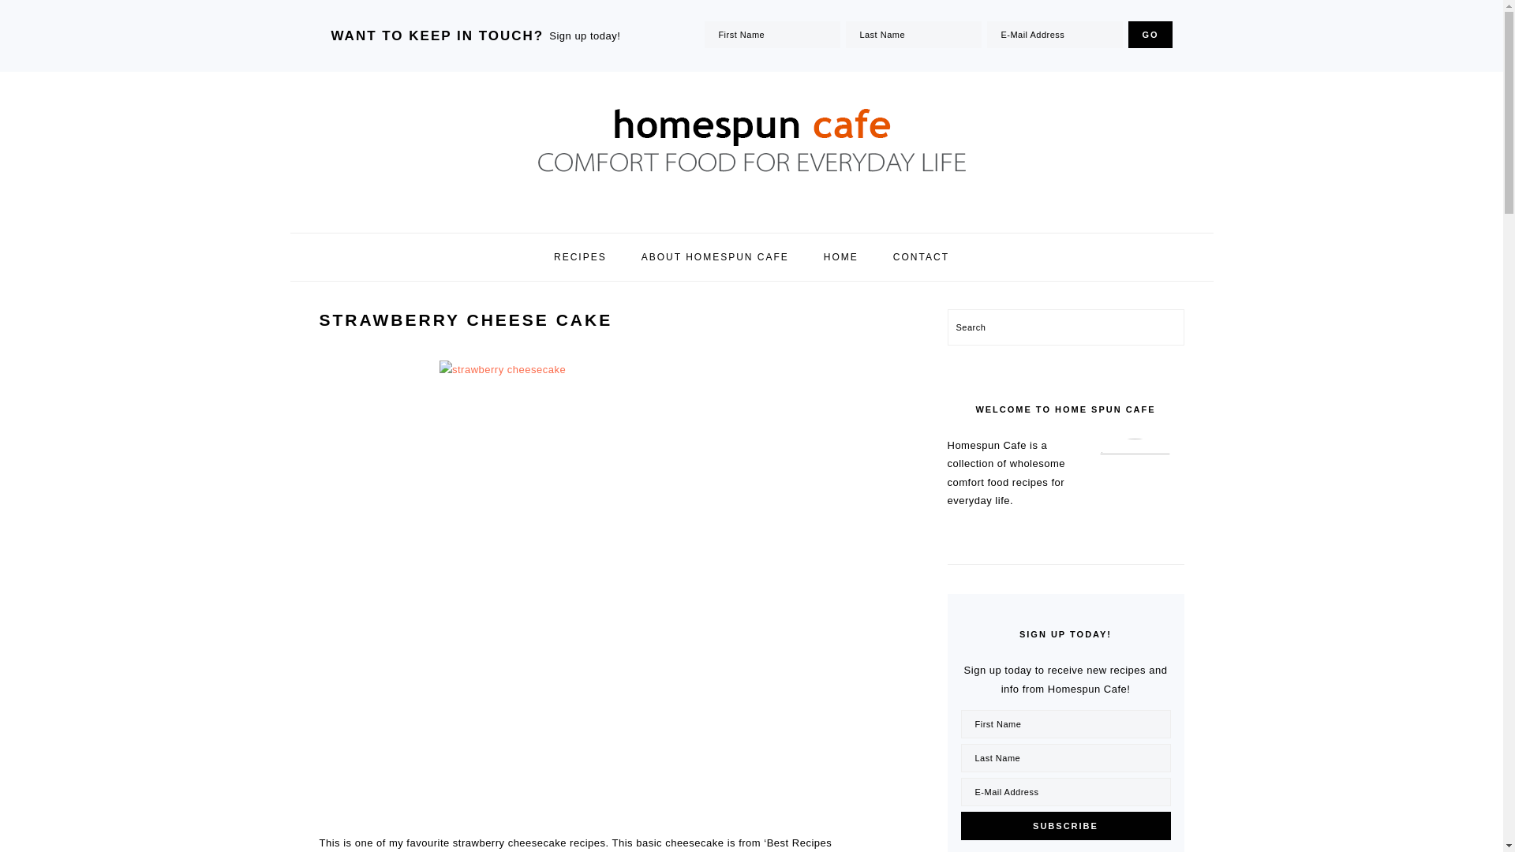 The image size is (1515, 852). Describe the element at coordinates (841, 257) in the screenshot. I see `HOME` at that location.